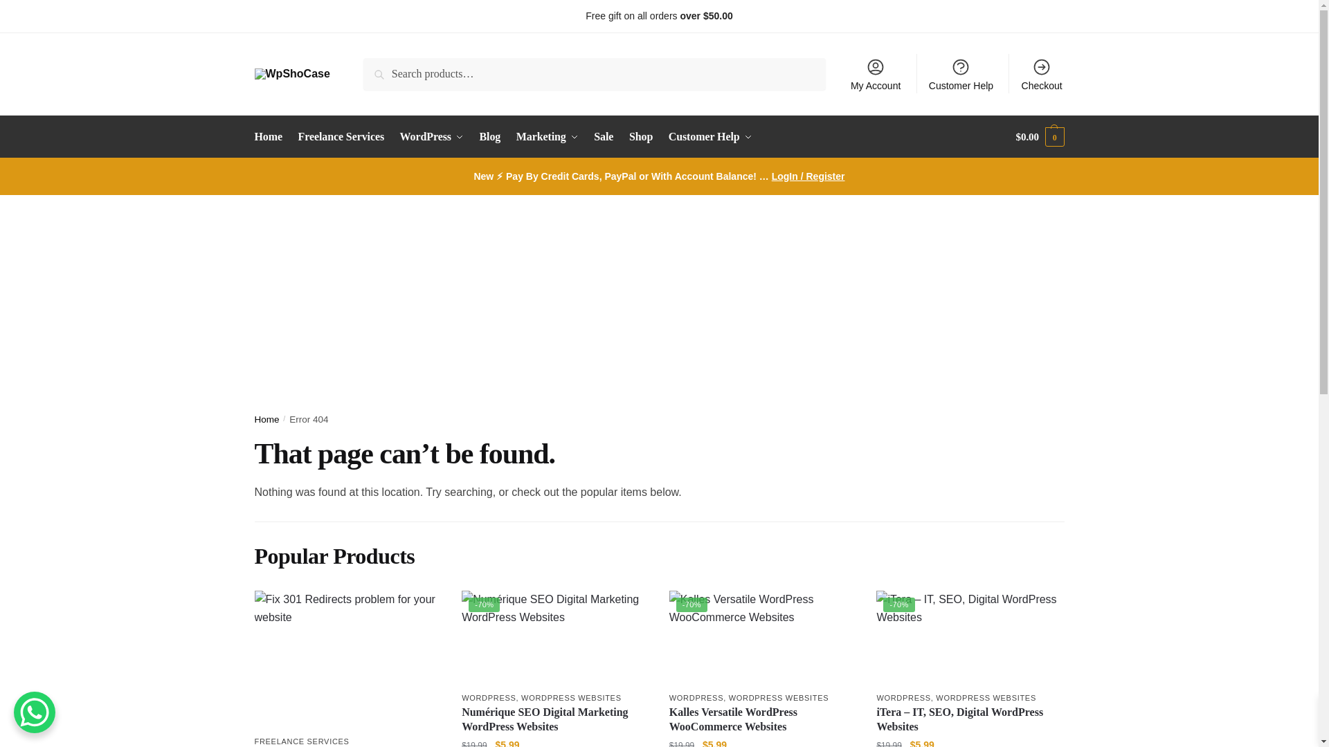  Describe the element at coordinates (432, 137) in the screenshot. I see `WordPress` at that location.